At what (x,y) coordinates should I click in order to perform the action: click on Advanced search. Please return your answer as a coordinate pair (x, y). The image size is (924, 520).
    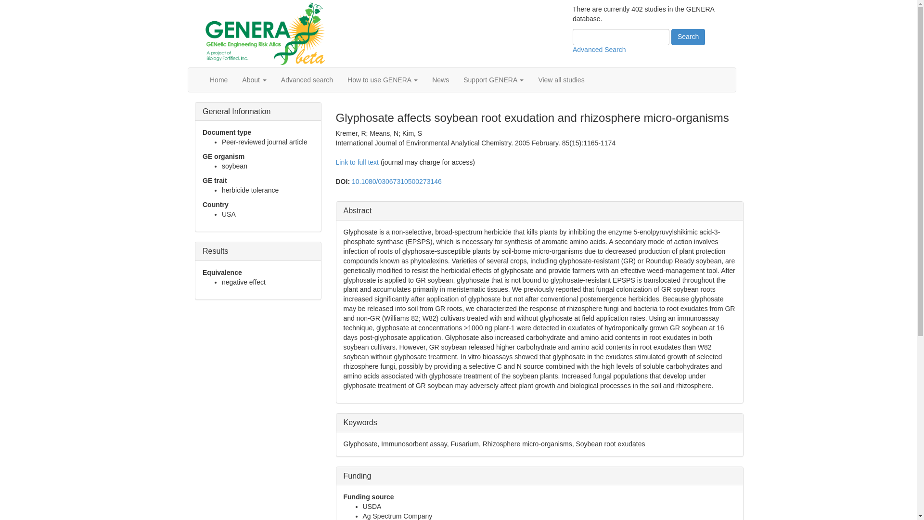
    Looking at the image, I should click on (307, 80).